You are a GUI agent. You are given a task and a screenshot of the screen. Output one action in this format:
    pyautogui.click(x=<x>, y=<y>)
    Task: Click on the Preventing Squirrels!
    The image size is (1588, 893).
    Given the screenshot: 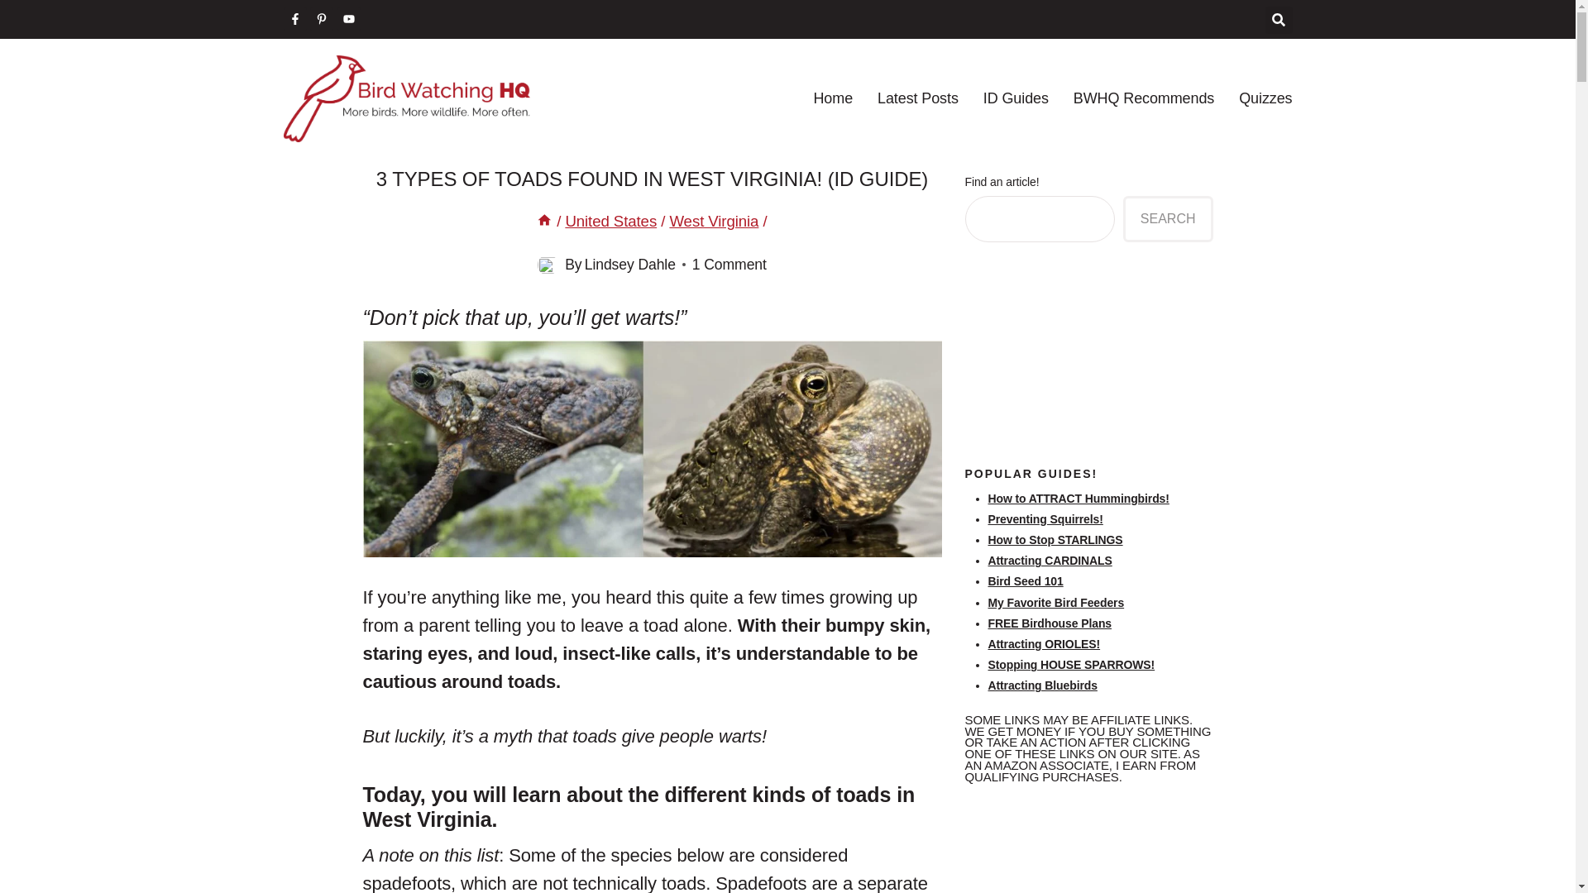 What is the action you would take?
    pyautogui.click(x=1045, y=519)
    